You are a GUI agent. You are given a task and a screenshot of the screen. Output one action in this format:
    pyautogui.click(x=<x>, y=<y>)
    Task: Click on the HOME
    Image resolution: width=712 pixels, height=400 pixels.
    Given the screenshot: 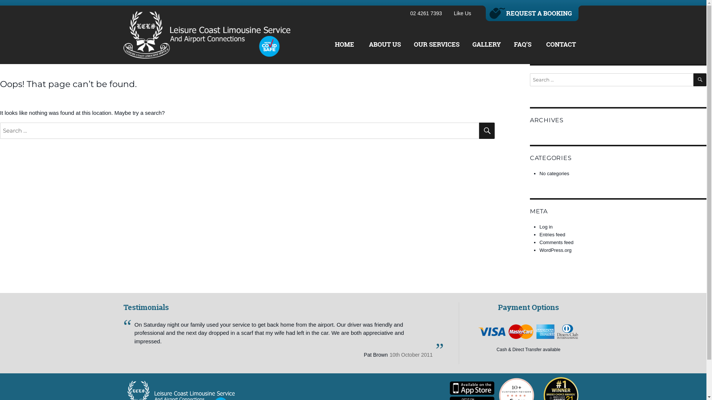 What is the action you would take?
    pyautogui.click(x=345, y=44)
    